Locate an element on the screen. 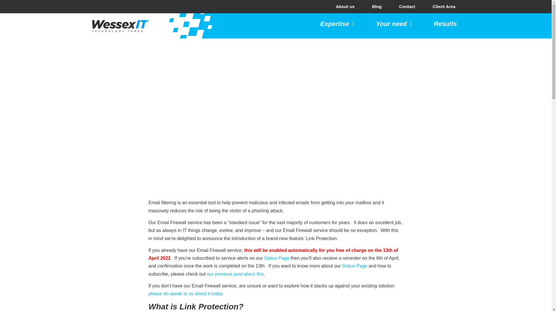  Status Page is located at coordinates (277, 258).